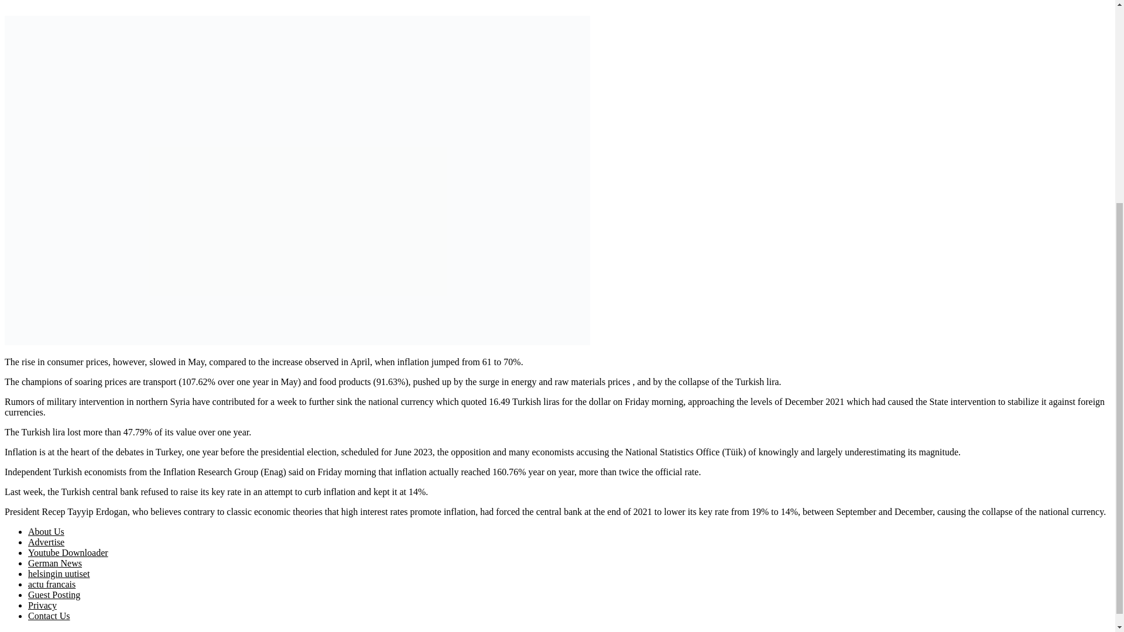 Image resolution: width=1124 pixels, height=632 pixels. What do you see at coordinates (49, 616) in the screenshot?
I see `Contact Us` at bounding box center [49, 616].